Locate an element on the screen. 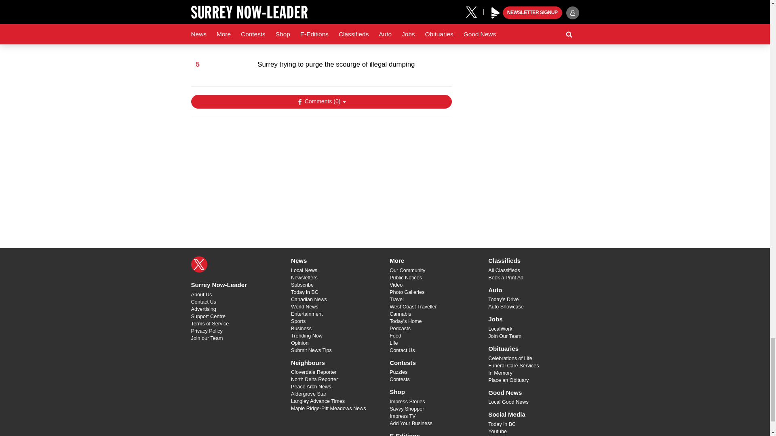 This screenshot has height=436, width=776. Show Comments is located at coordinates (321, 102).